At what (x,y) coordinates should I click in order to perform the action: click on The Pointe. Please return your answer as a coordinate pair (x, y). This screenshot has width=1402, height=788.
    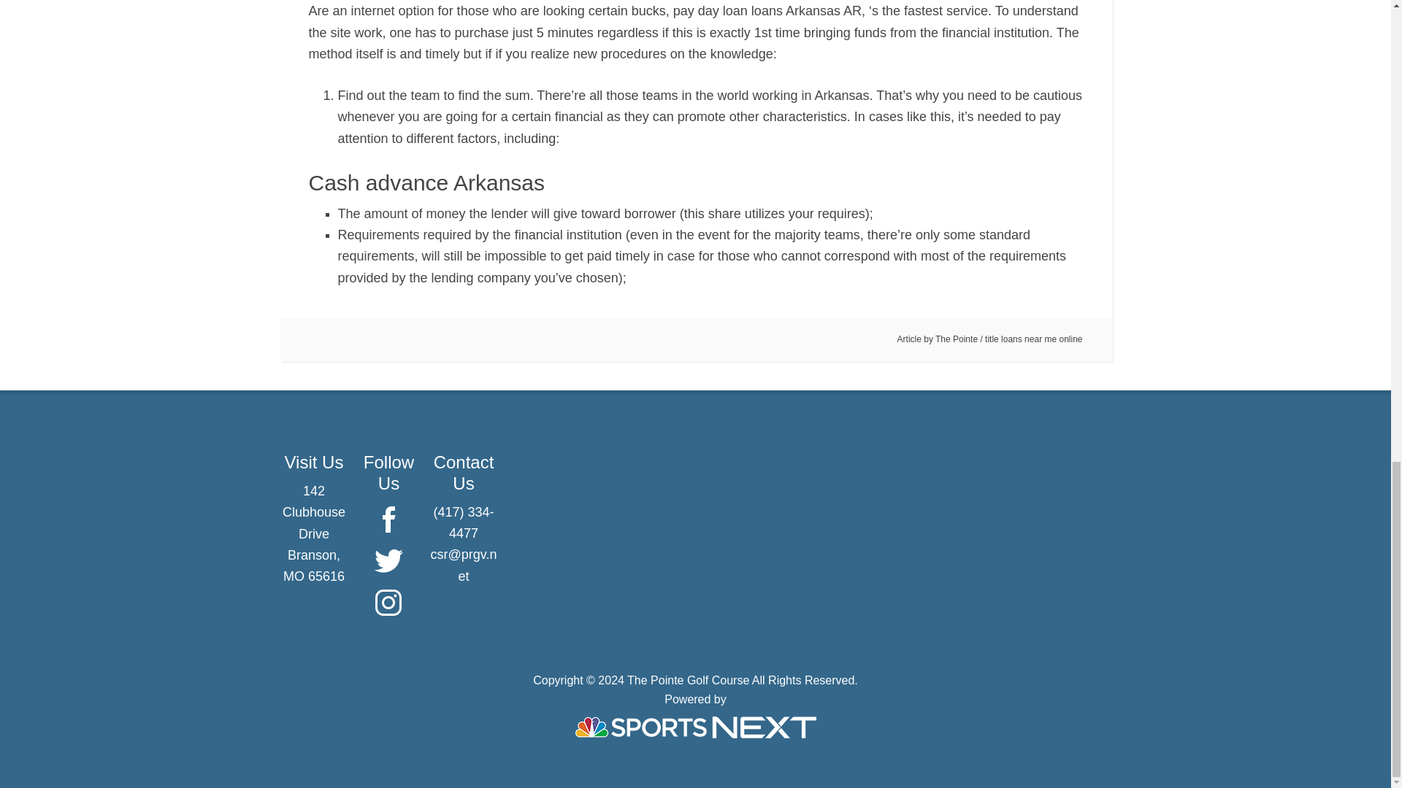
    Looking at the image, I should click on (956, 339).